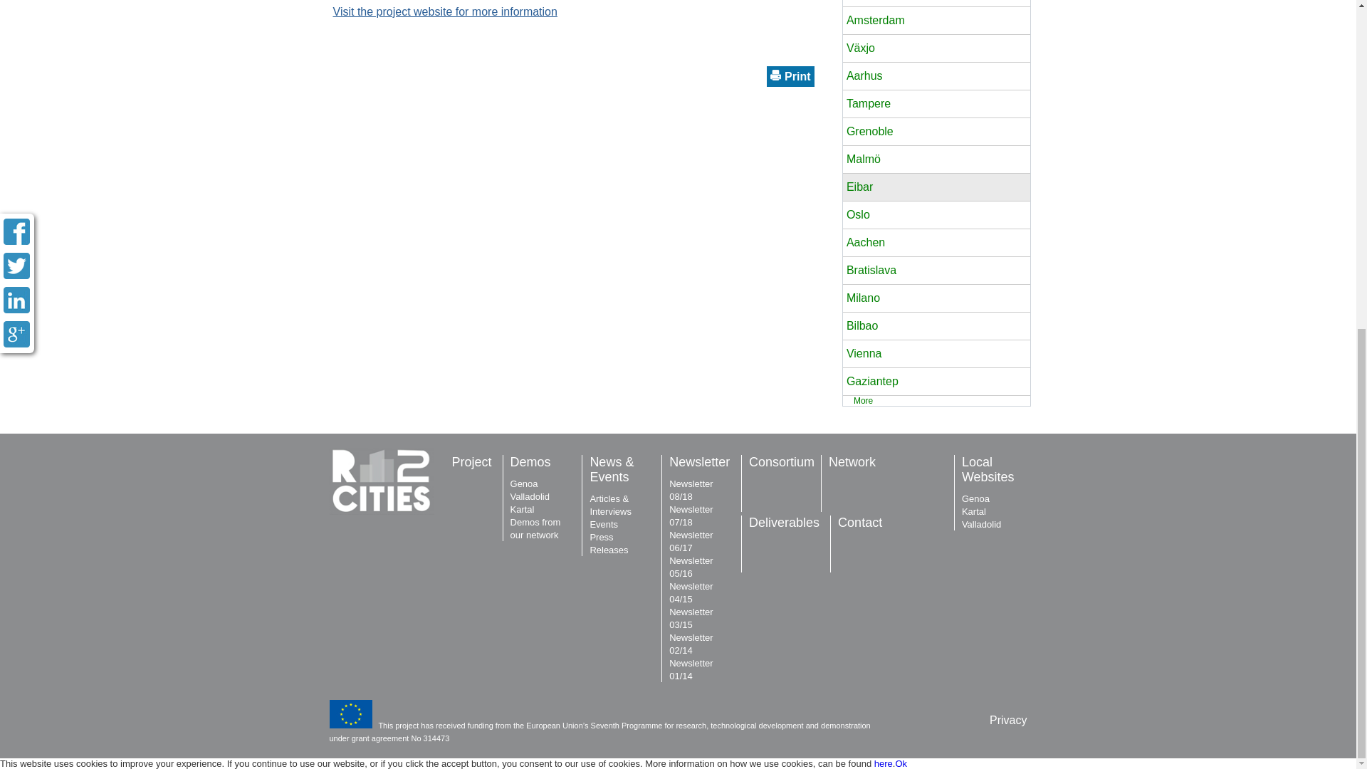 The image size is (1367, 769). I want to click on Eibar, so click(936, 187).